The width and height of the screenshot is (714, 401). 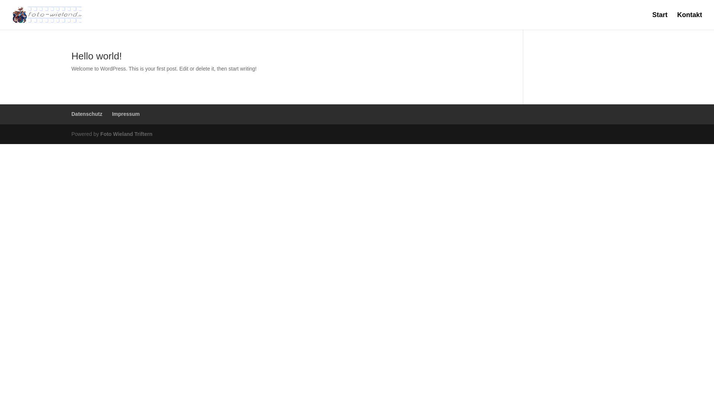 What do you see at coordinates (97, 56) in the screenshot?
I see `Hello world!` at bounding box center [97, 56].